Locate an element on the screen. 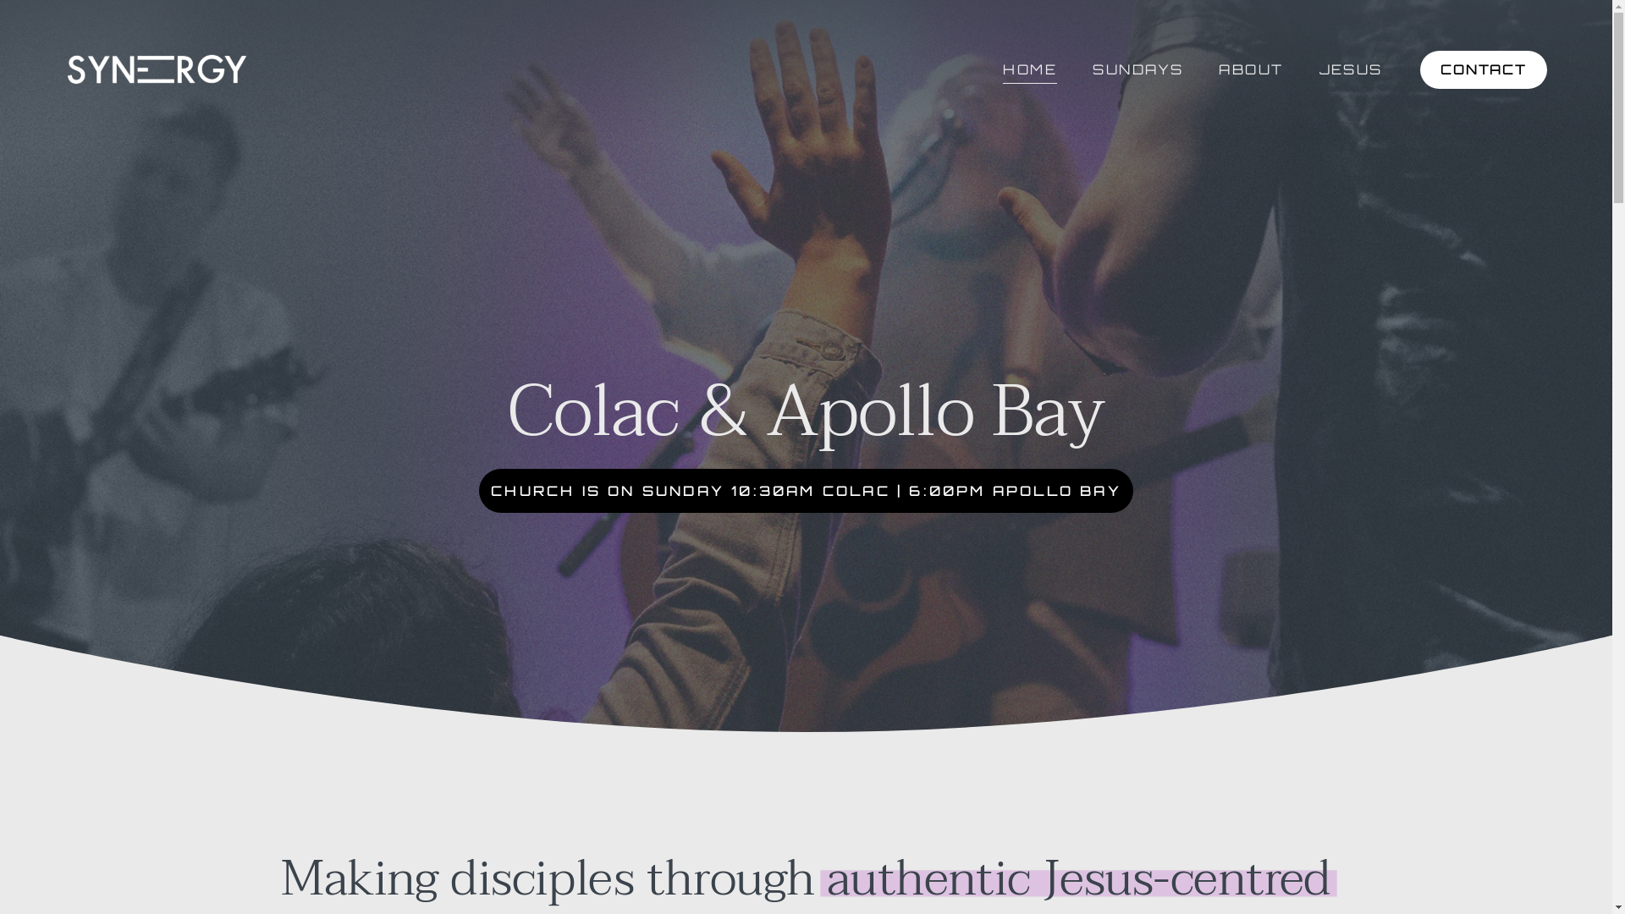 The height and width of the screenshot is (914, 1625). SUNDAYS is located at coordinates (1137, 69).